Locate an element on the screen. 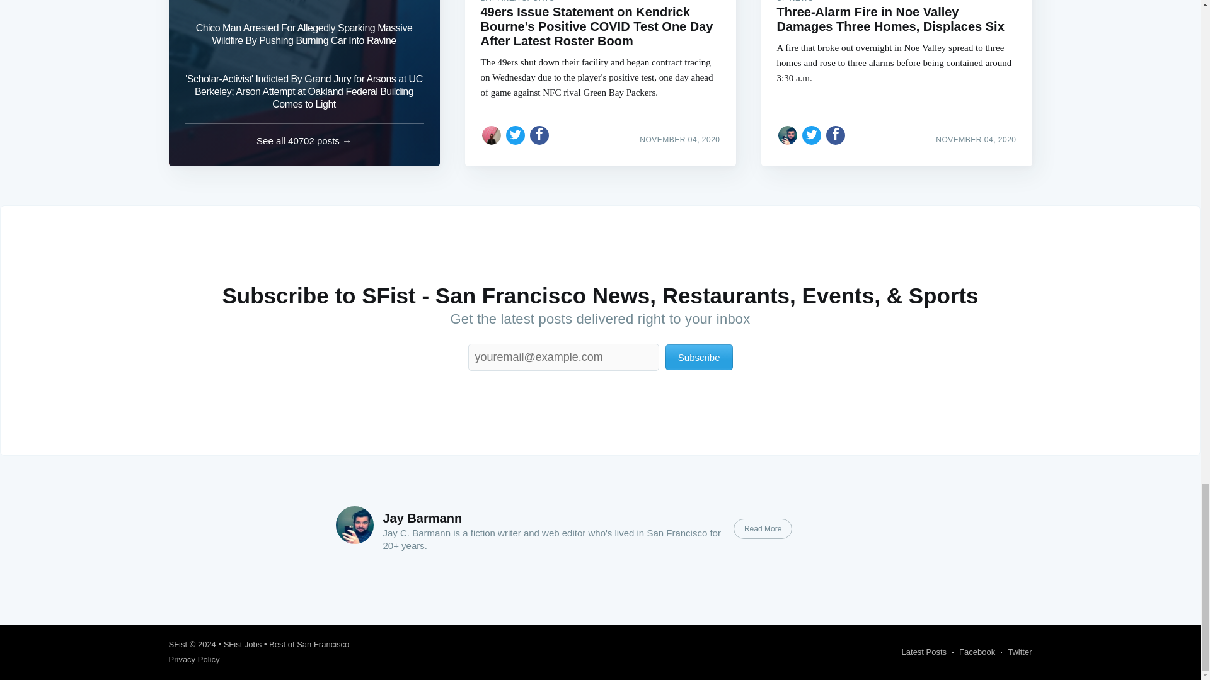 This screenshot has width=1210, height=680. Share on Twitter is located at coordinates (516, 135).